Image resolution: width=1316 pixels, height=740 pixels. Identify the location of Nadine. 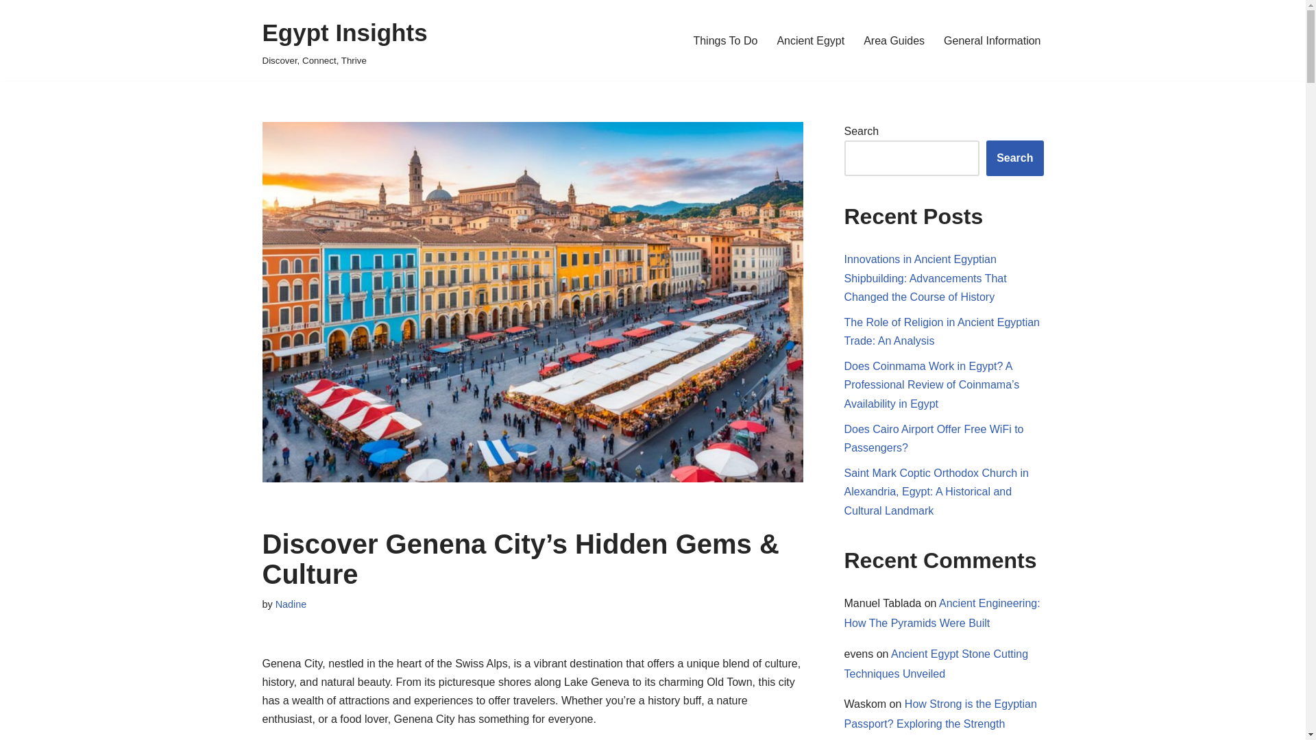
(291, 604).